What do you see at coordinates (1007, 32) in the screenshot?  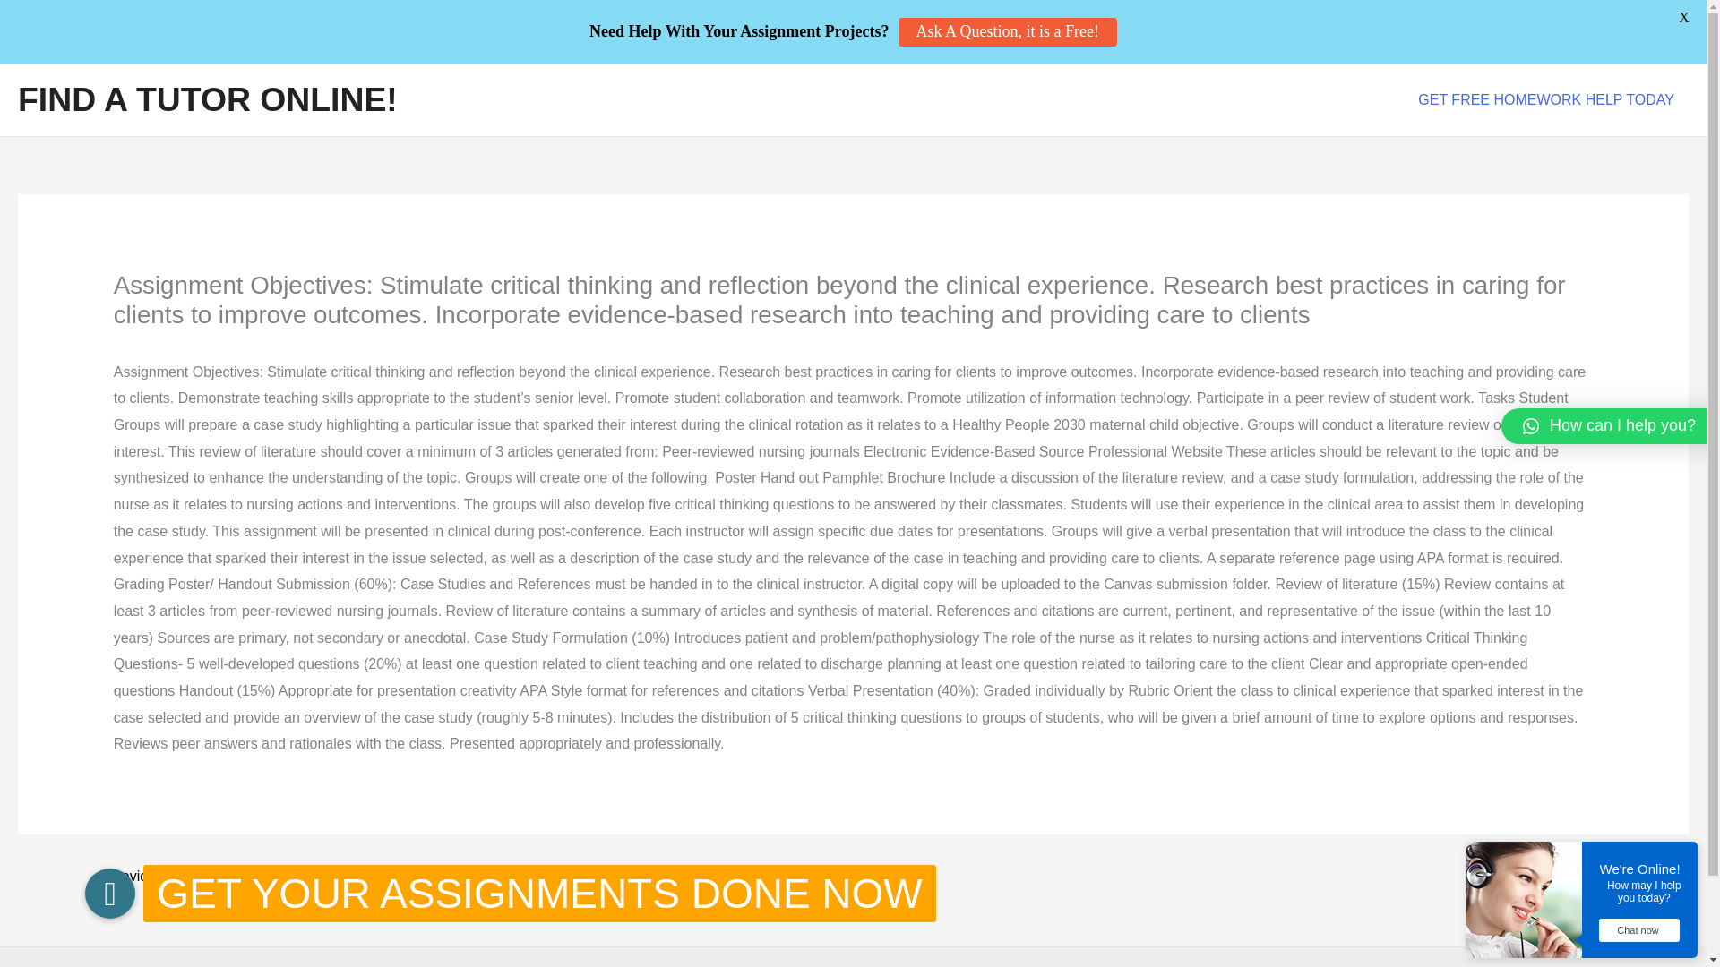 I see `Ask A Question, it is a Free!` at bounding box center [1007, 32].